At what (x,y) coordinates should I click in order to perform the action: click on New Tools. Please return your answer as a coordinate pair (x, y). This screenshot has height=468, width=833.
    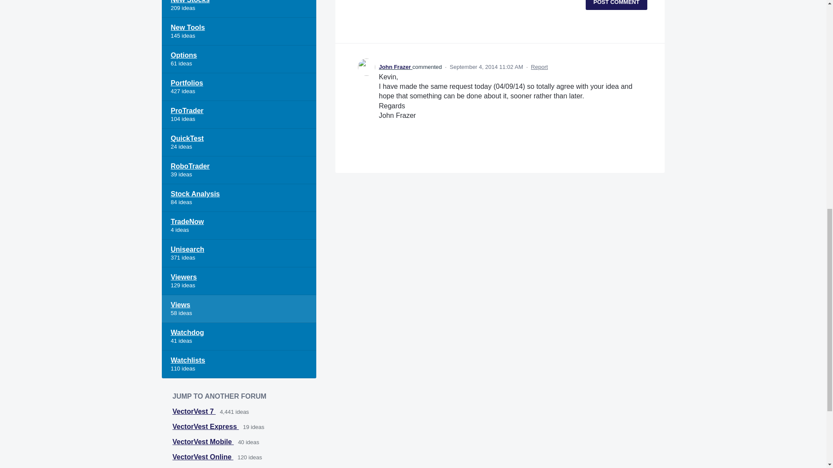
    Looking at the image, I should click on (239, 31).